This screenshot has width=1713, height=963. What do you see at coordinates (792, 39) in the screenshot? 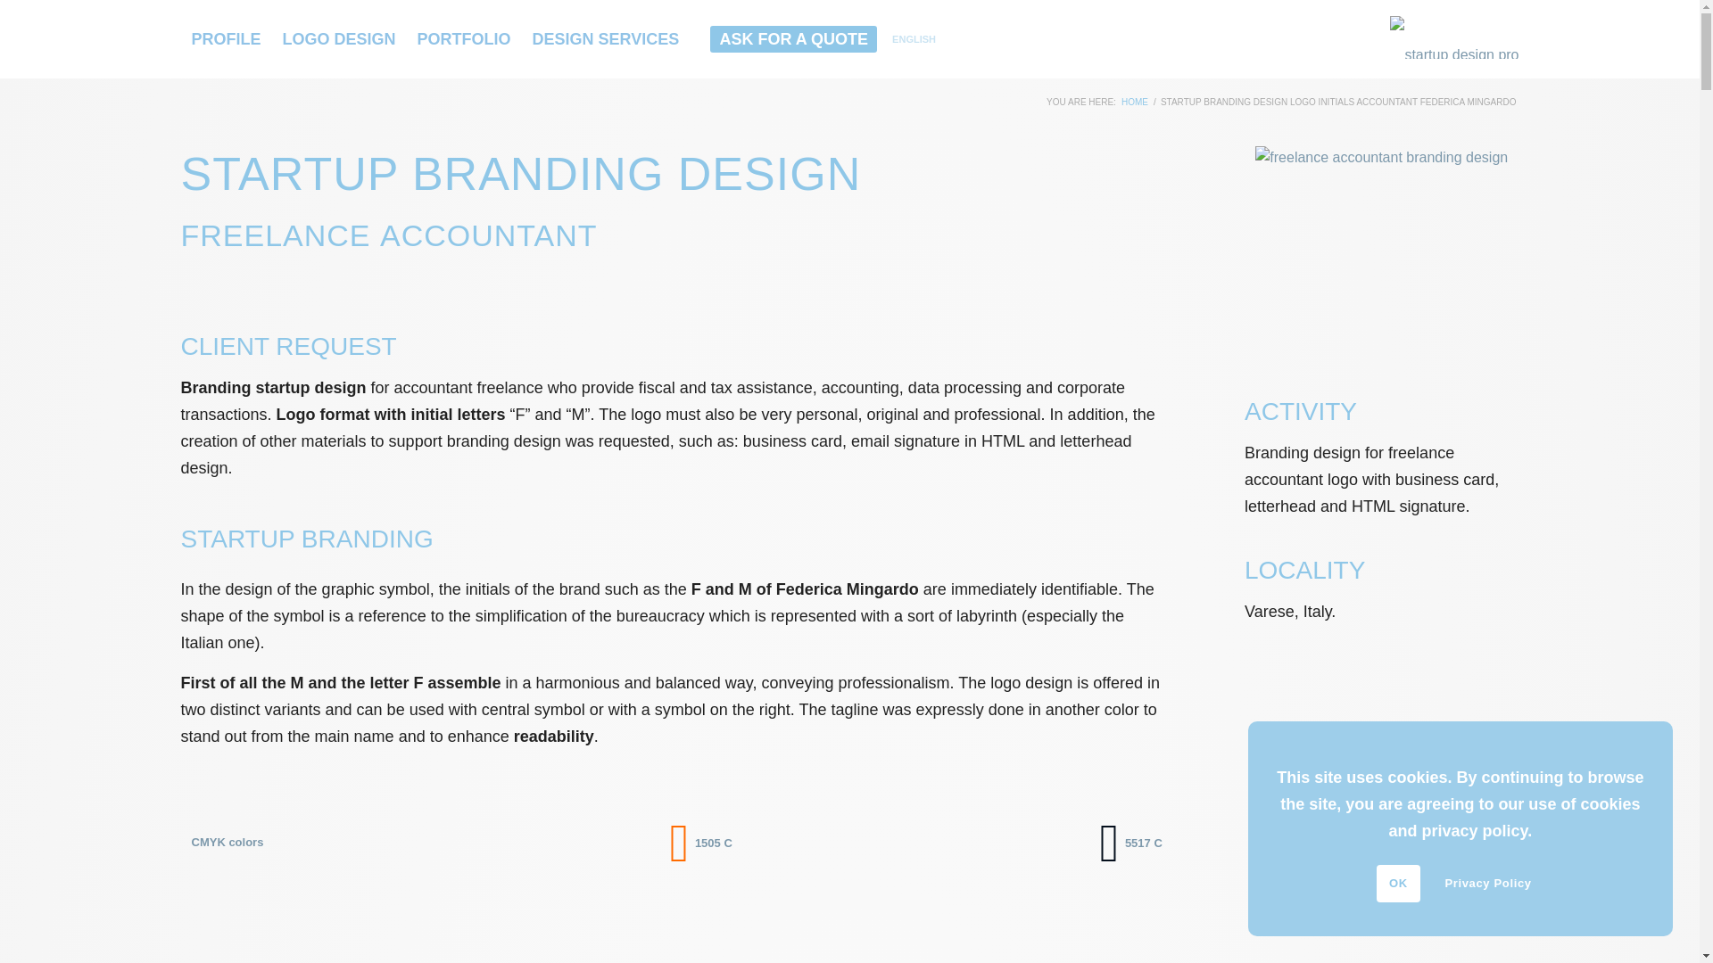
I see `Online logo design request` at bounding box center [792, 39].